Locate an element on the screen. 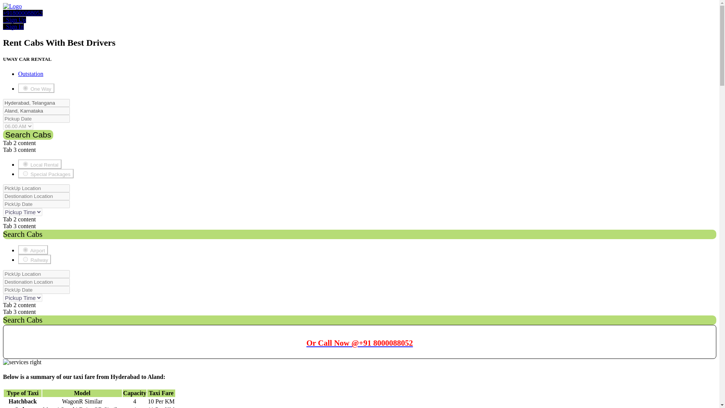  option1 is located at coordinates (26, 164).